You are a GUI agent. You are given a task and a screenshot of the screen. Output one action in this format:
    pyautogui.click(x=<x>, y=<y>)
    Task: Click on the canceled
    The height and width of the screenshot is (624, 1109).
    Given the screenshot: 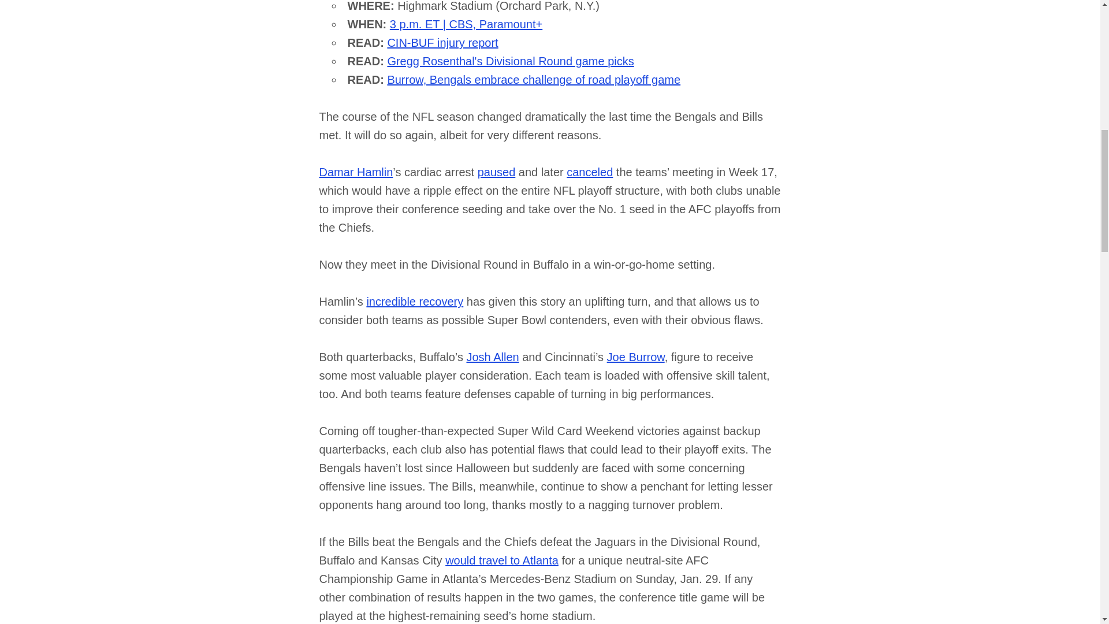 What is the action you would take?
    pyautogui.click(x=590, y=172)
    